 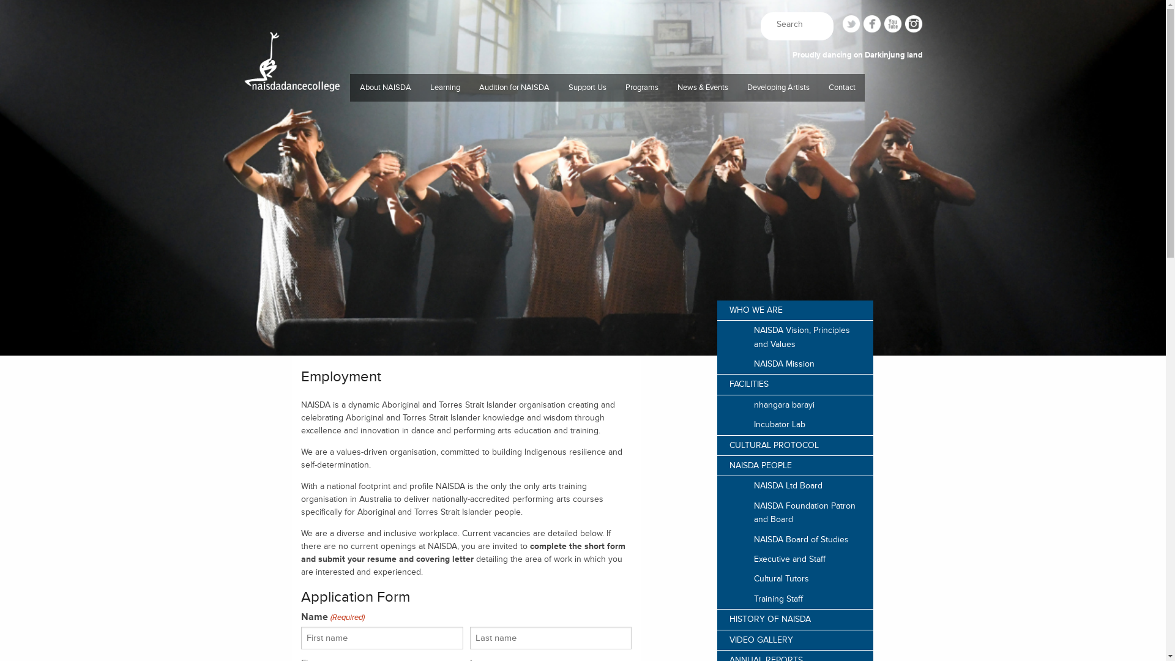 I want to click on Bequests, so click(x=587, y=261).